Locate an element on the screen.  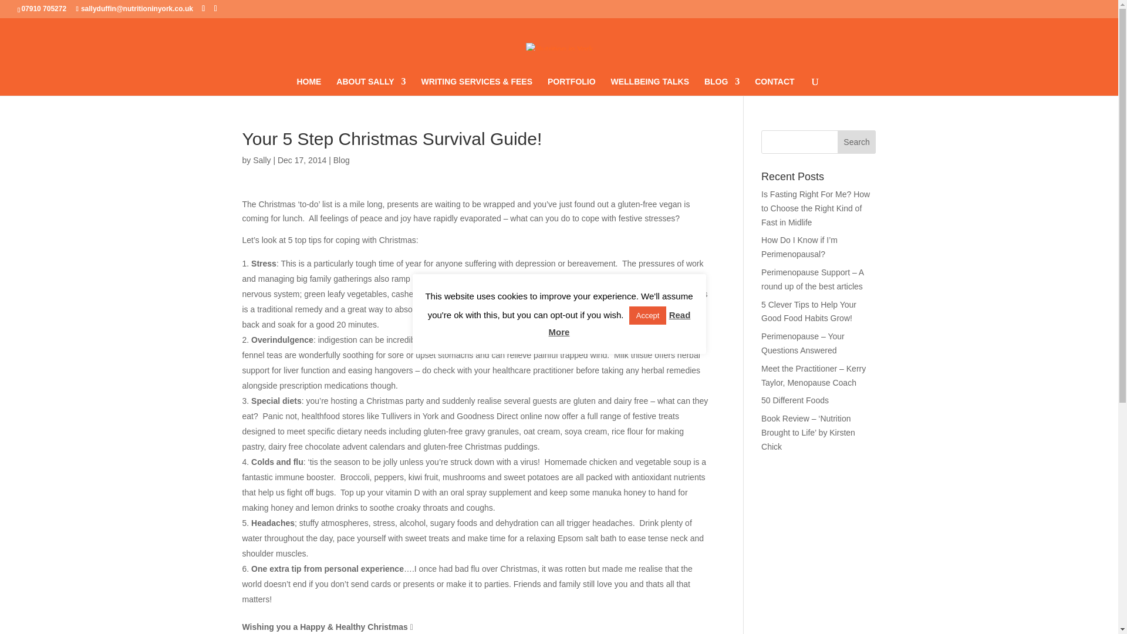
Posts by Sally is located at coordinates (261, 160).